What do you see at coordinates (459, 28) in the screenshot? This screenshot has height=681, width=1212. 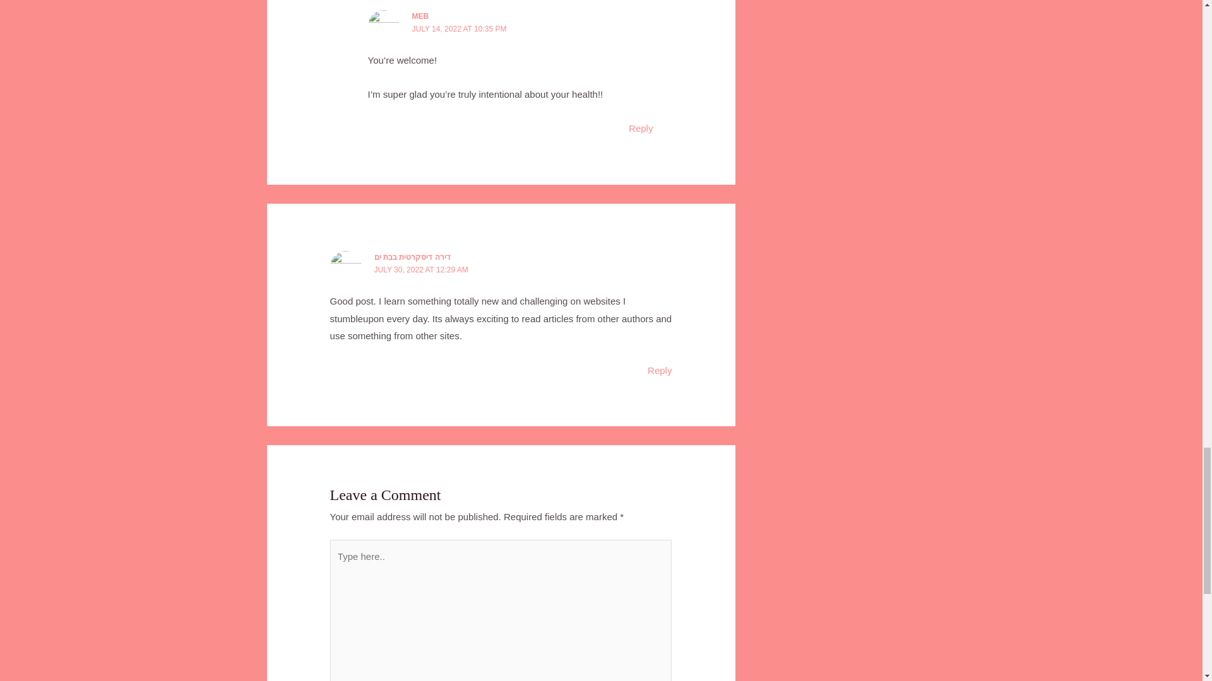 I see `JULY 14, 2022 AT 10:35 PM` at bounding box center [459, 28].